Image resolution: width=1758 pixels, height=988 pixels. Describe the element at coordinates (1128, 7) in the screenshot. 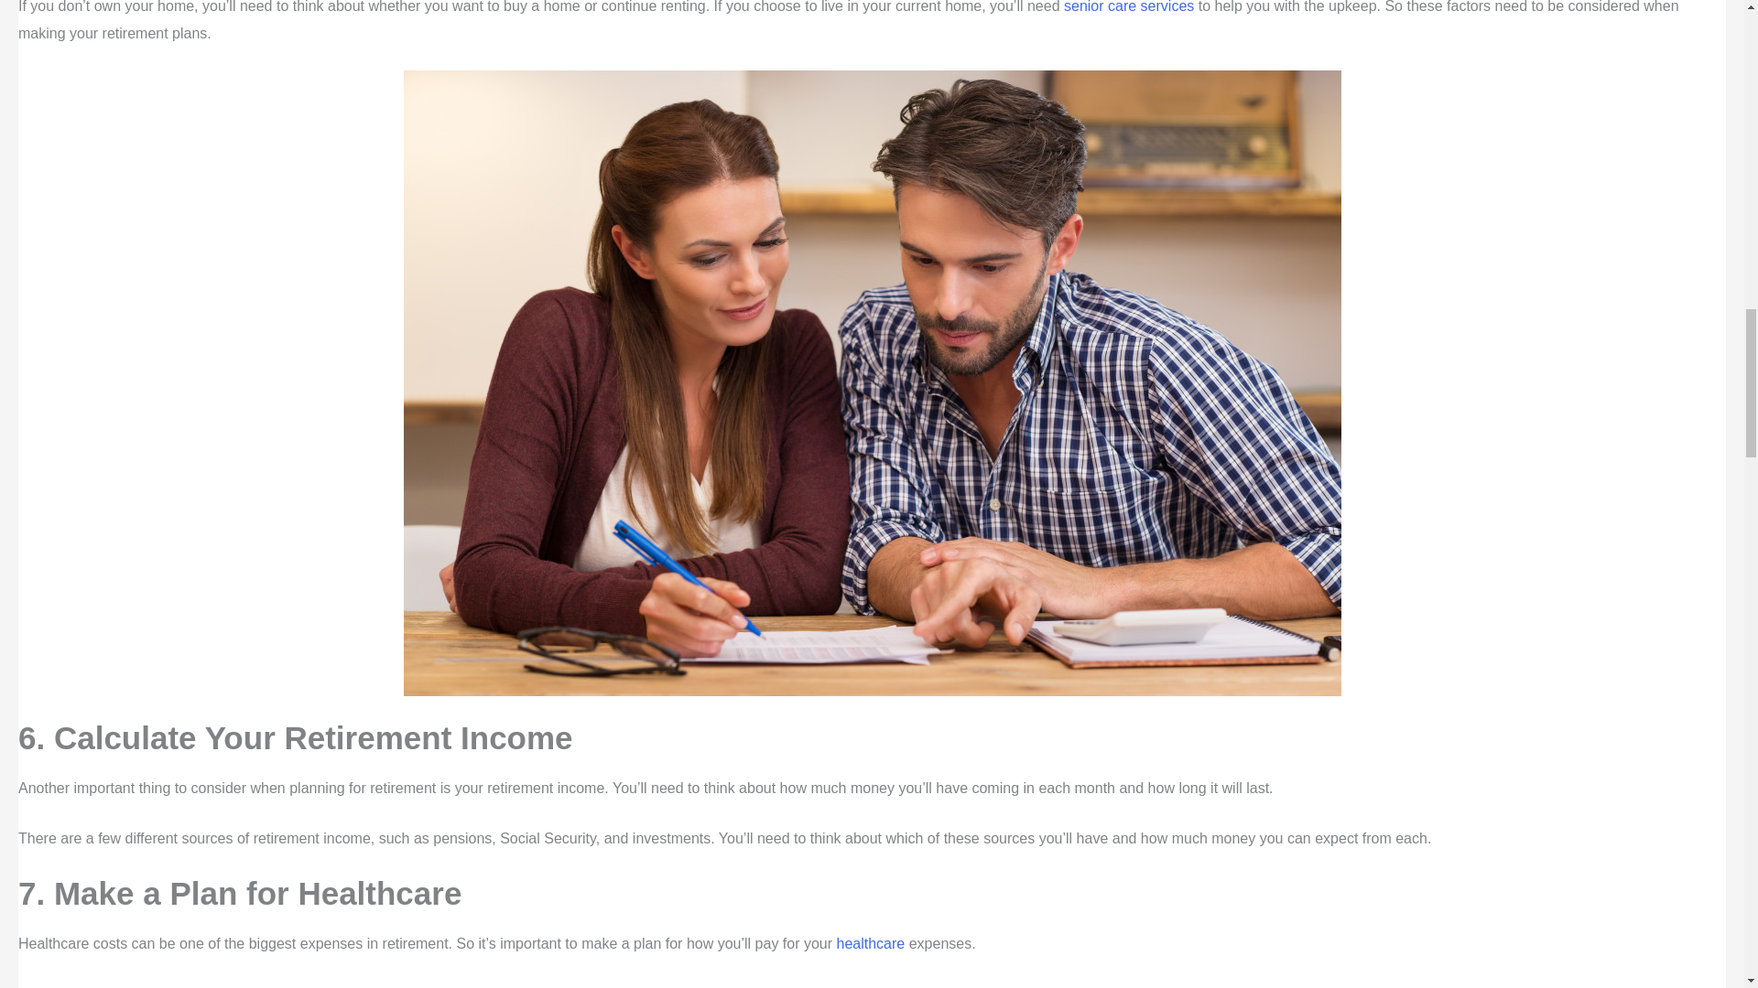

I see `senior care services` at that location.